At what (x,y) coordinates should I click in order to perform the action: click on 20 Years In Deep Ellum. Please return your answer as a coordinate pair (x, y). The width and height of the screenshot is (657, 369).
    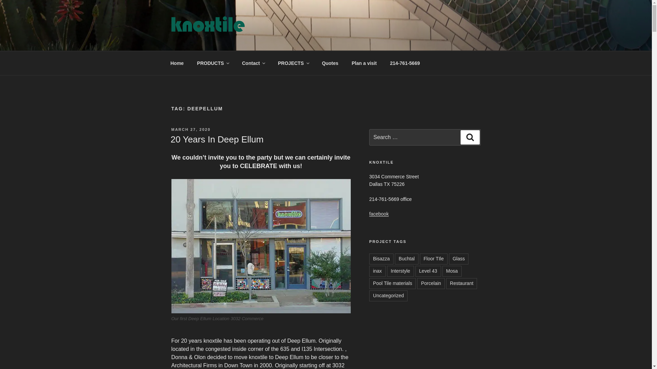
    Looking at the image, I should click on (217, 139).